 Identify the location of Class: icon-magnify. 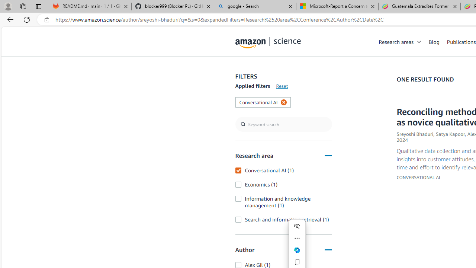
(243, 71).